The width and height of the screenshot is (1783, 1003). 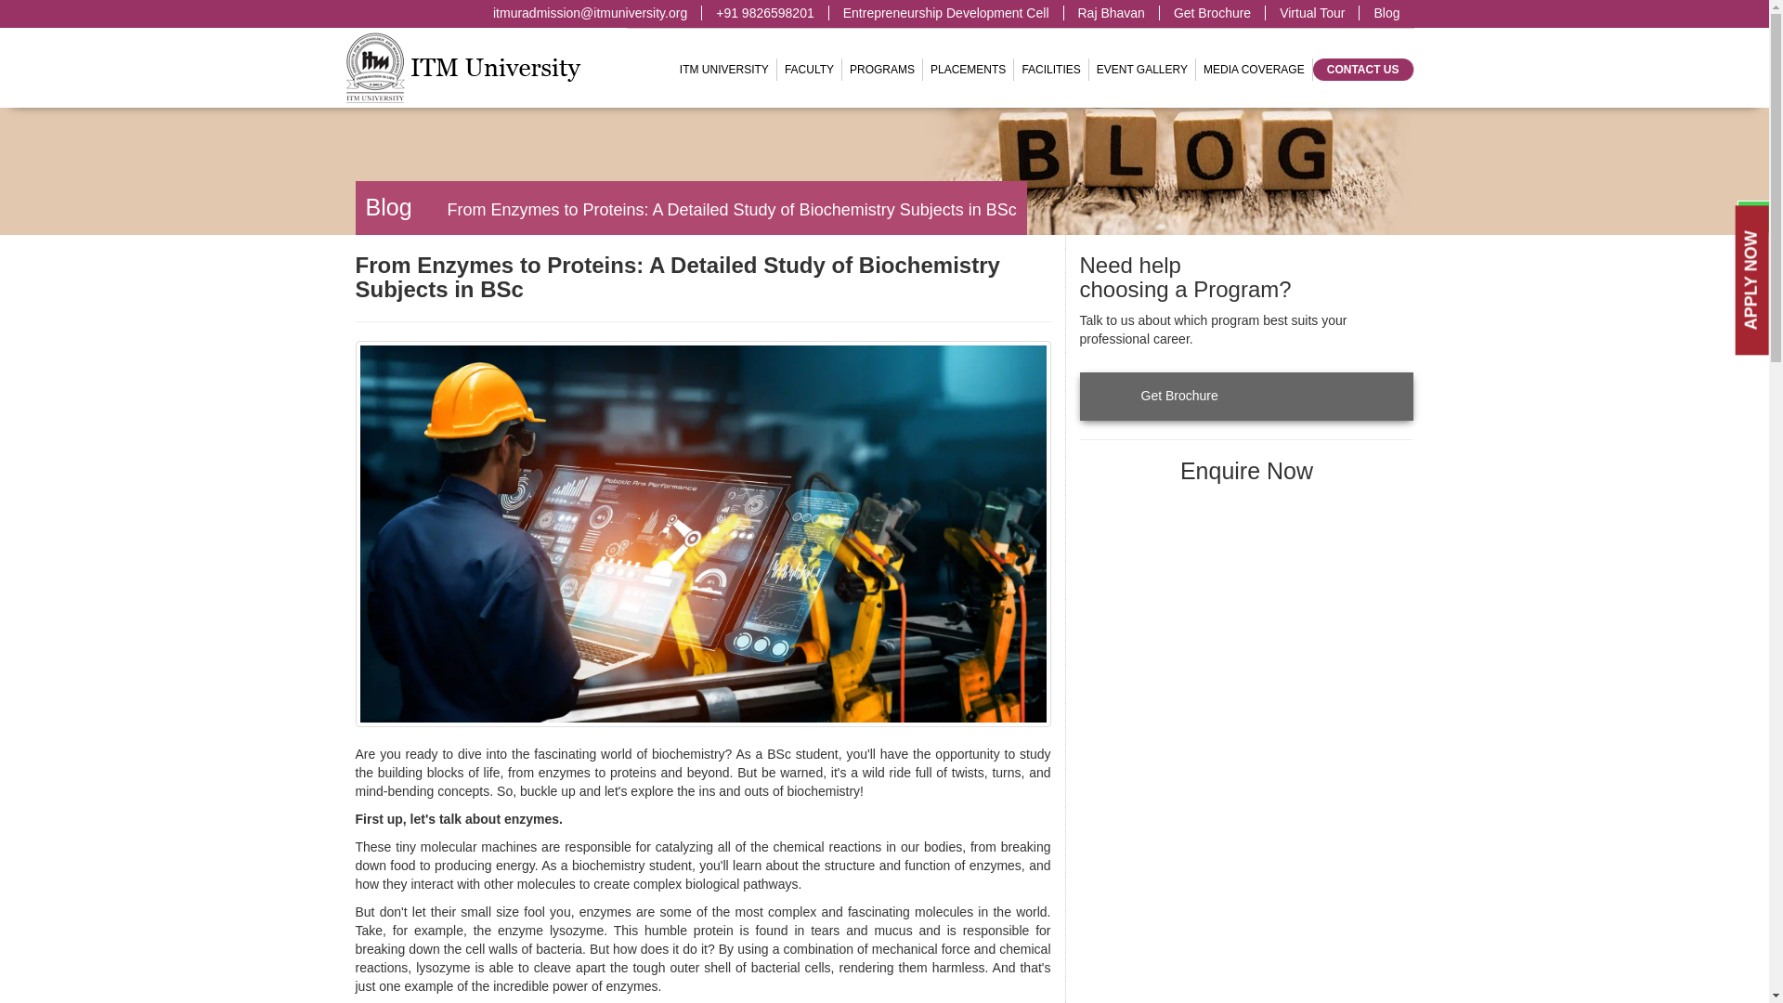 I want to click on Virtual Tour, so click(x=1311, y=13).